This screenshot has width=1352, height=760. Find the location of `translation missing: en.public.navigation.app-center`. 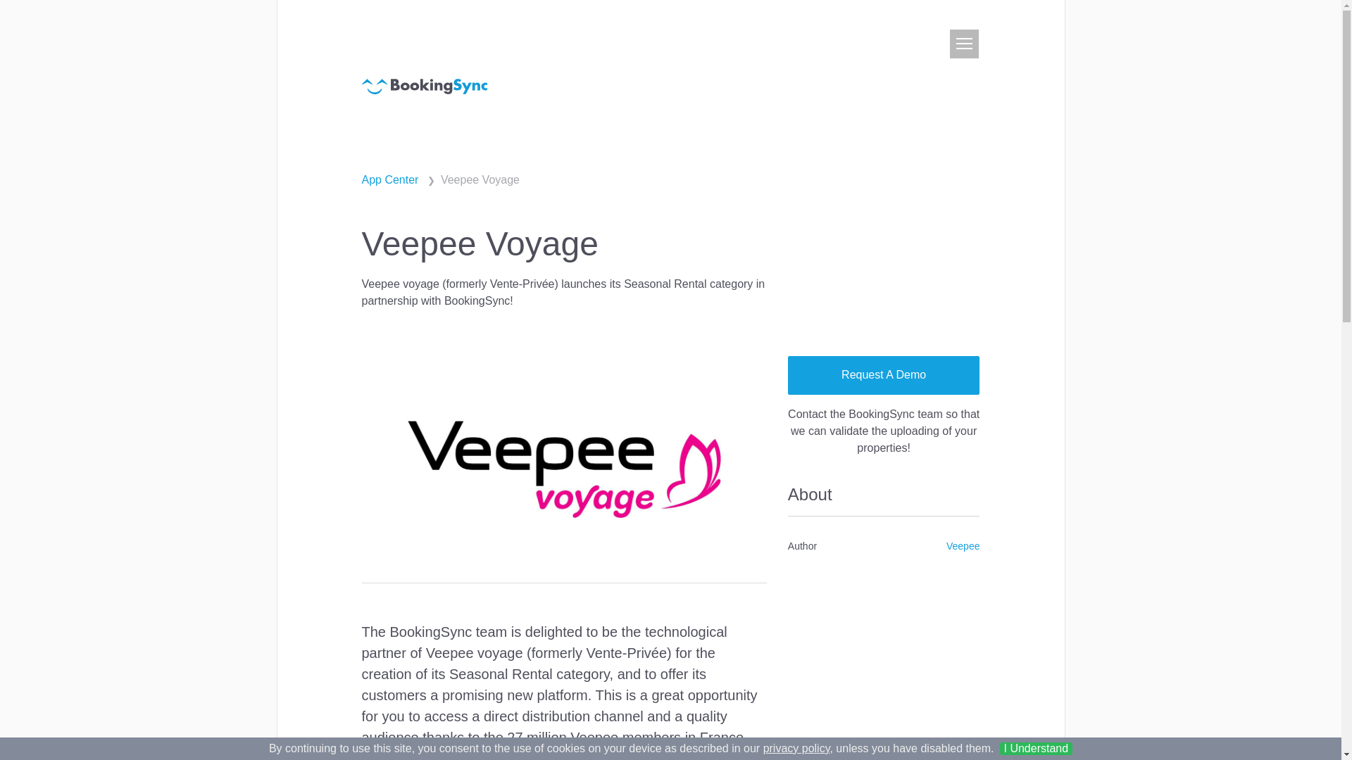

translation missing: en.public.navigation.app-center is located at coordinates (390, 179).